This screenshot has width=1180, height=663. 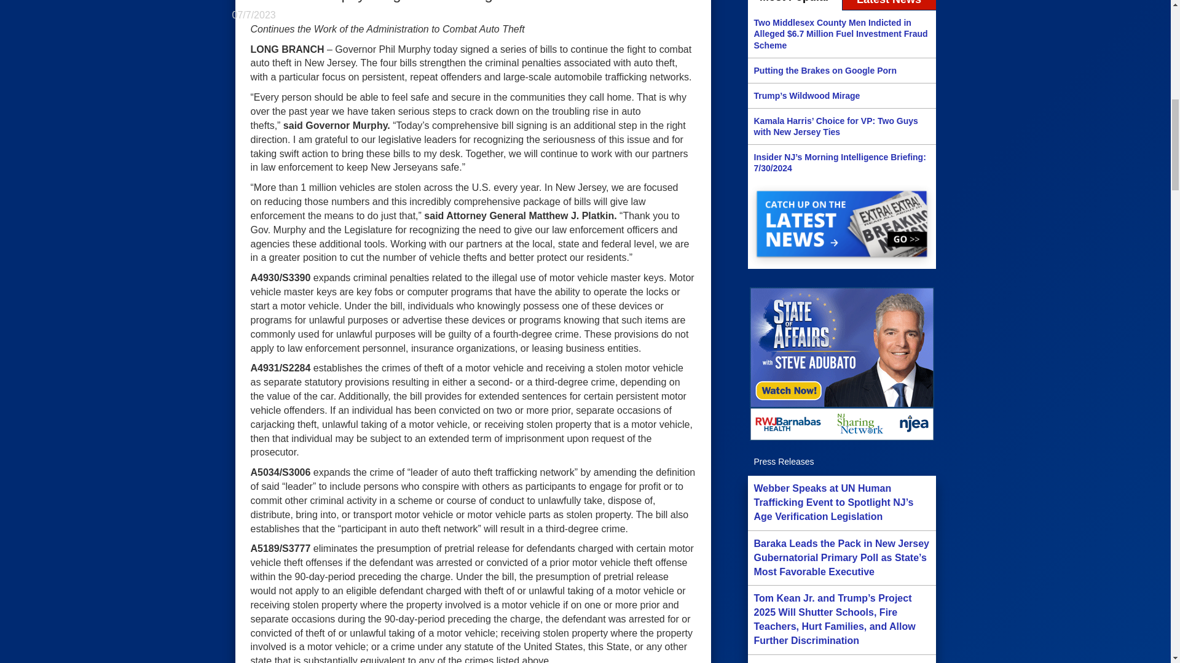 What do you see at coordinates (794, 6) in the screenshot?
I see `Most Popular` at bounding box center [794, 6].